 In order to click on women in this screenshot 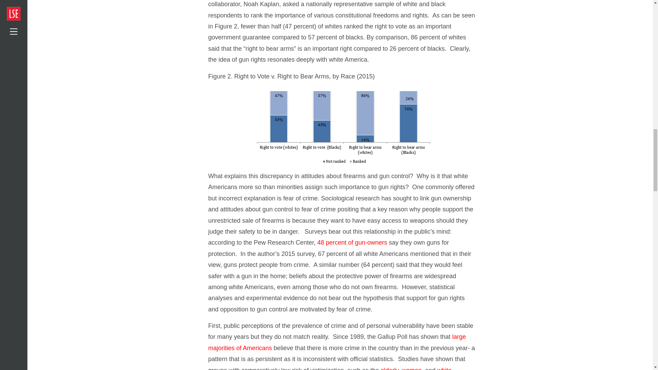, I will do `click(411, 369)`.